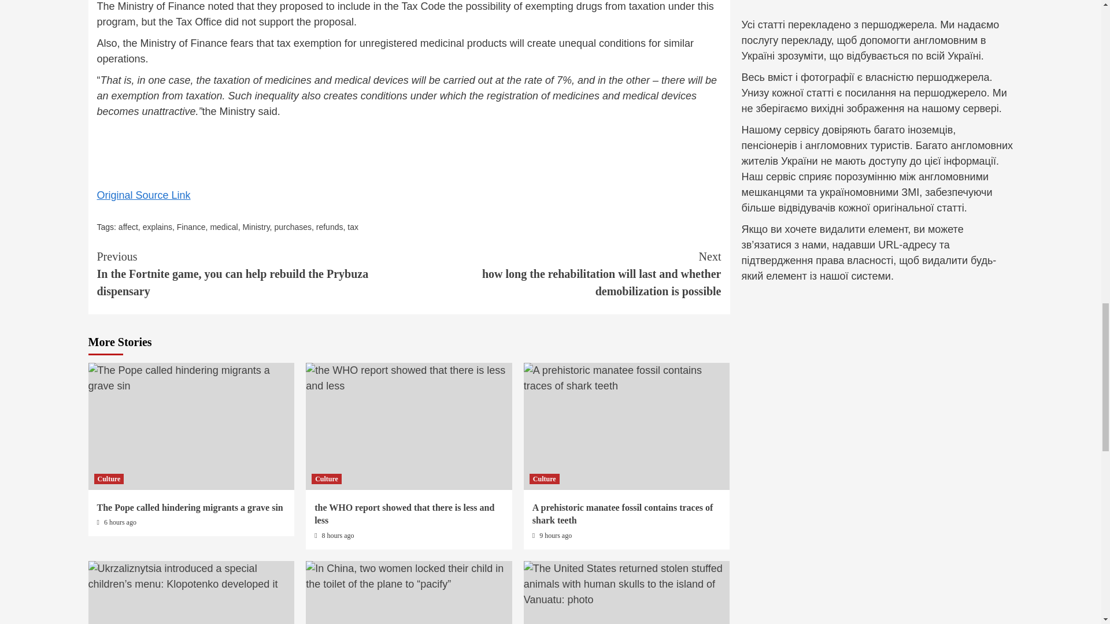  I want to click on Finance, so click(191, 226).